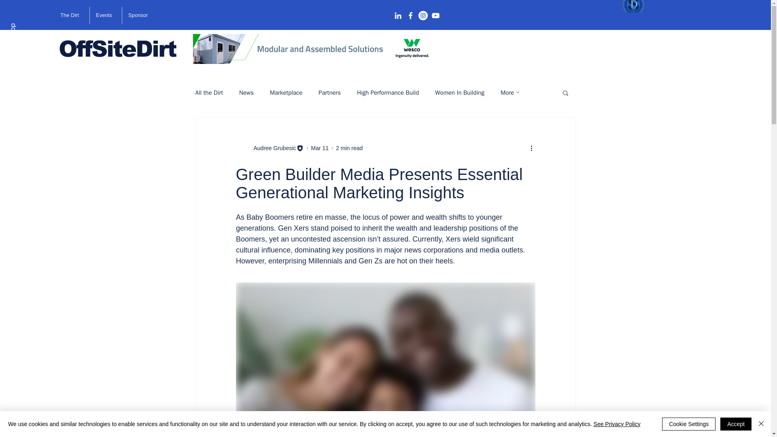 Image resolution: width=777 pixels, height=437 pixels. Describe the element at coordinates (72, 15) in the screenshot. I see `The Dirt` at that location.